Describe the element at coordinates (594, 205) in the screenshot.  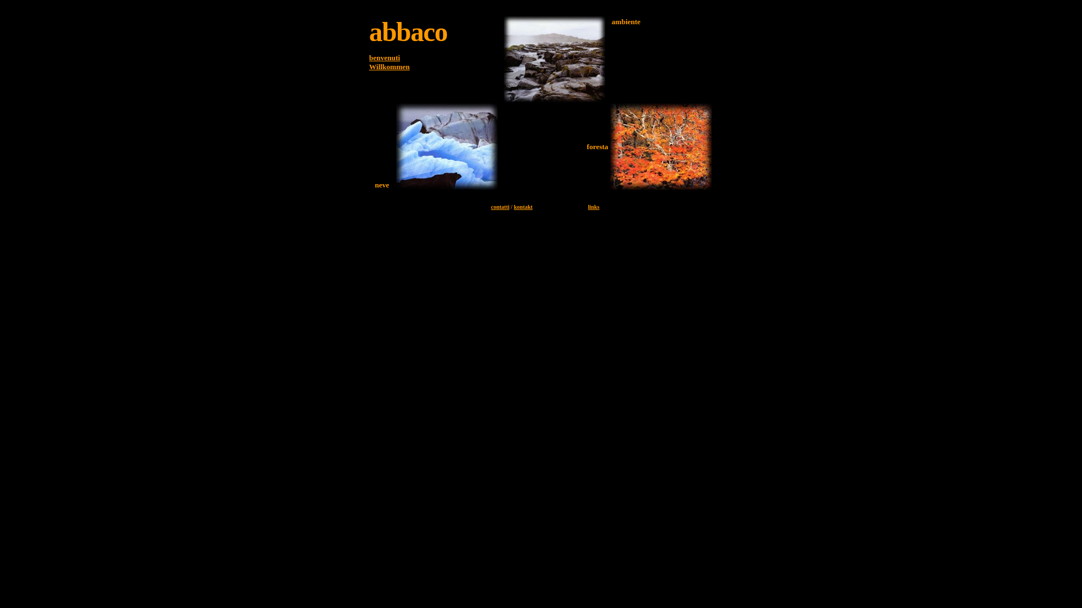
I see `links` at that location.